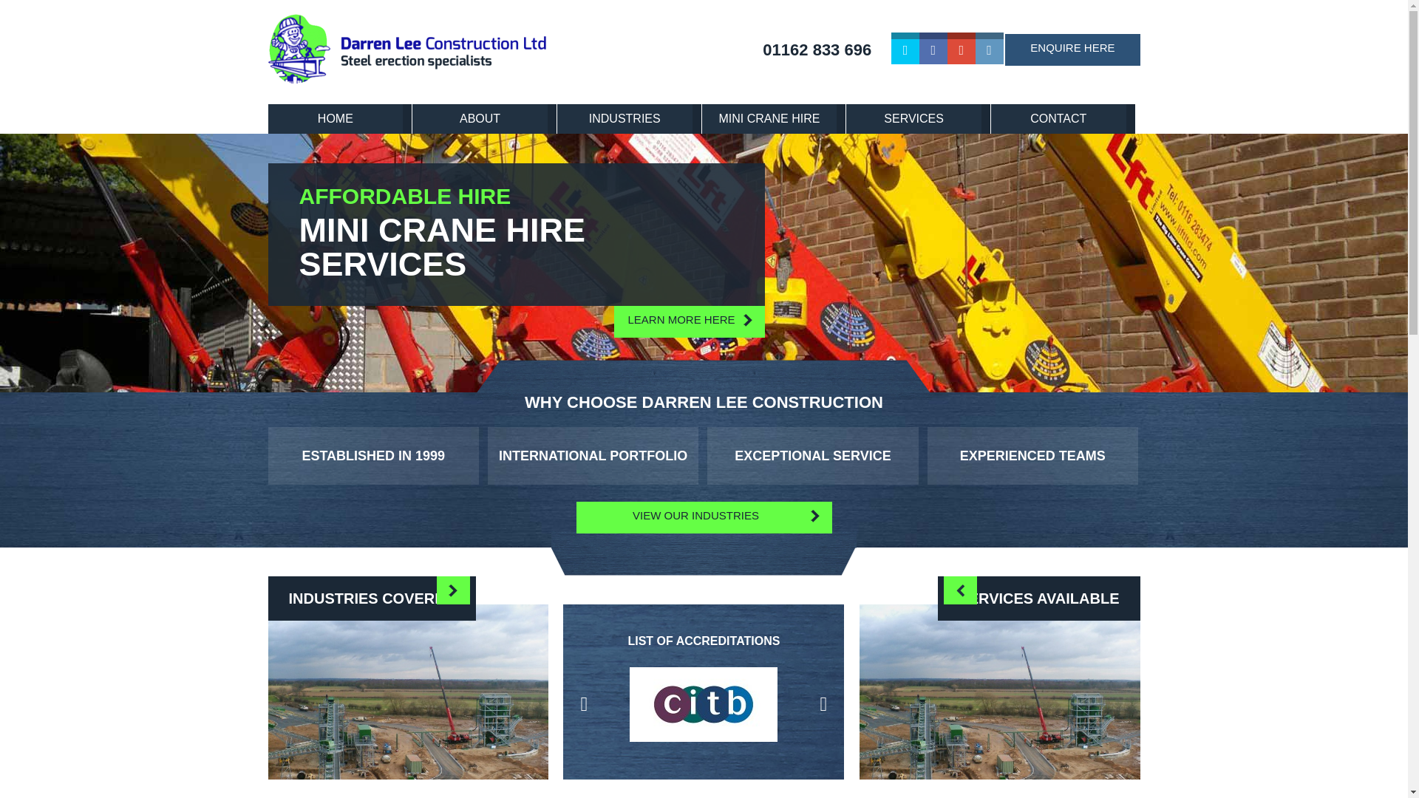 Image resolution: width=1419 pixels, height=798 pixels. What do you see at coordinates (484, 119) in the screenshot?
I see `ABOUT` at bounding box center [484, 119].